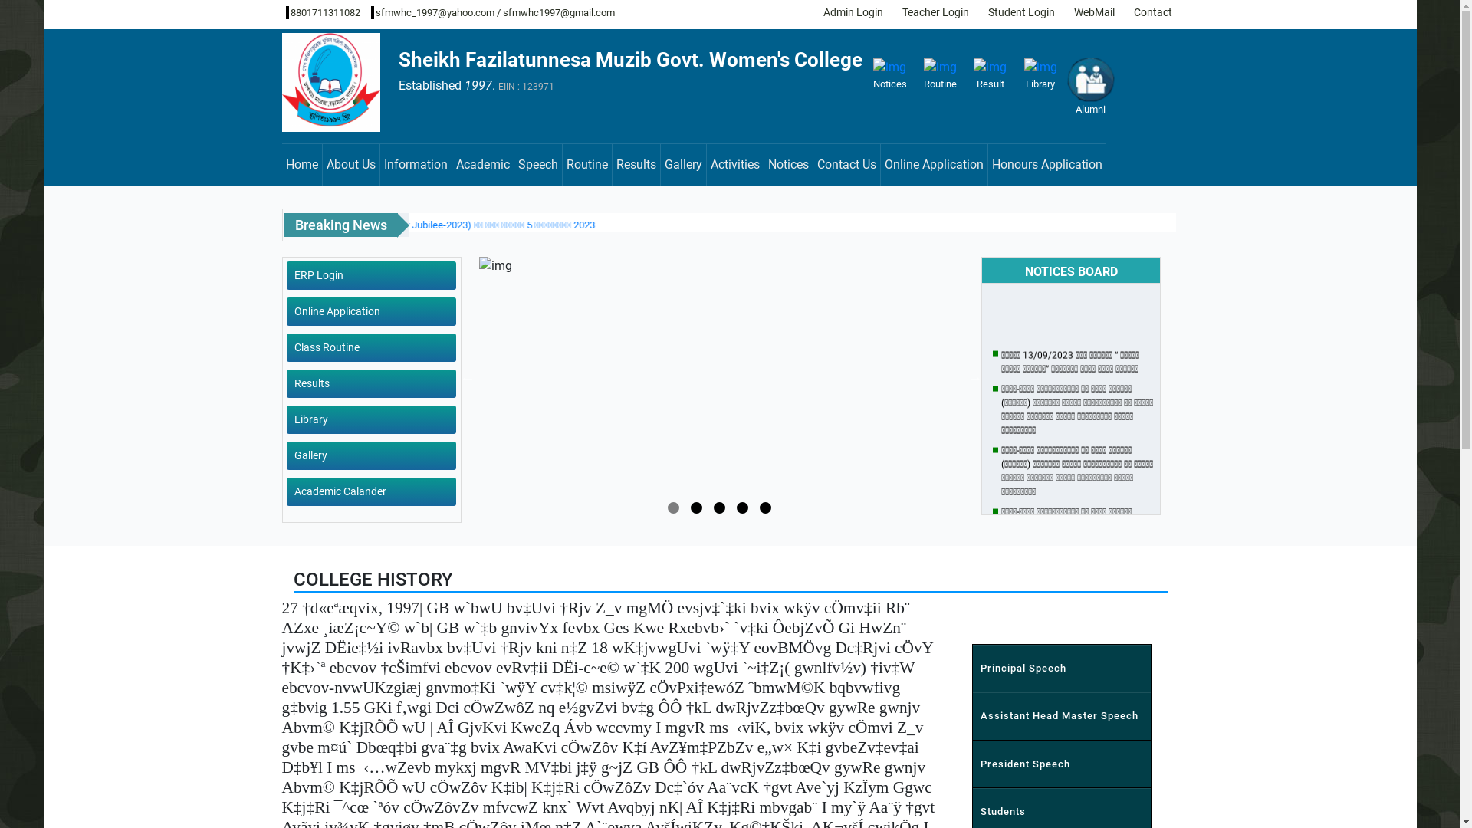 This screenshot has width=1472, height=828. What do you see at coordinates (538, 165) in the screenshot?
I see `Speech` at bounding box center [538, 165].